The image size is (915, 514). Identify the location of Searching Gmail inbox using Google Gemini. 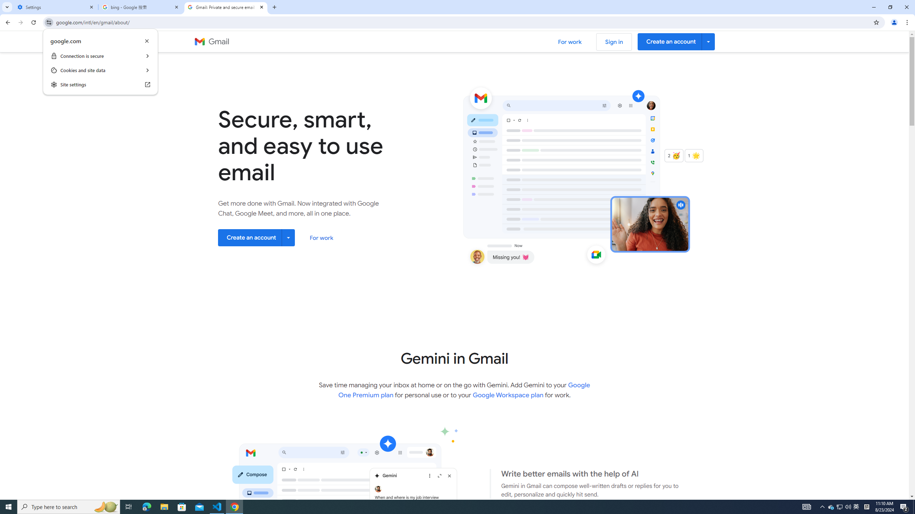
(320, 523).